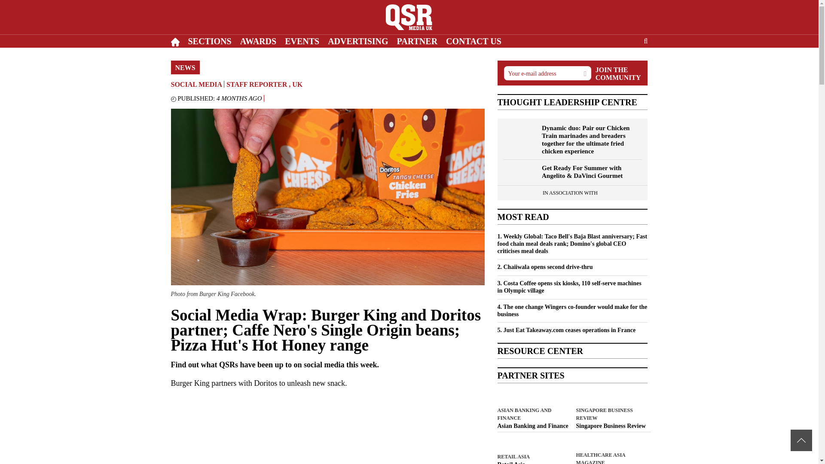 This screenshot has width=825, height=464. Describe the element at coordinates (533, 426) in the screenshot. I see `Mergers and closures loom for China's 3,800 rural banks` at that location.